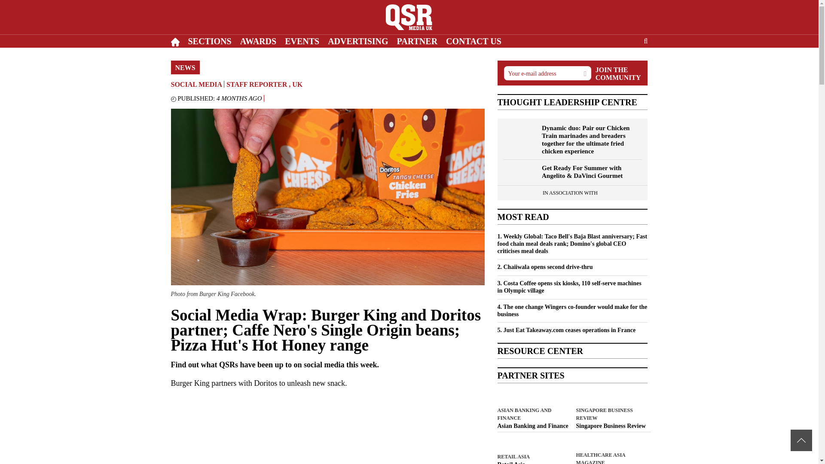 This screenshot has width=825, height=464. Describe the element at coordinates (533, 426) in the screenshot. I see `Mergers and closures loom for China's 3,800 rural banks` at that location.